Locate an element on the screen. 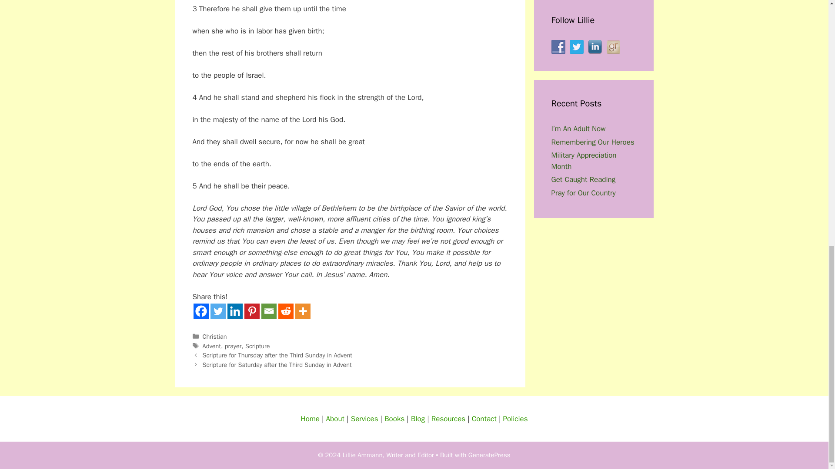 This screenshot has width=835, height=469. Facebook is located at coordinates (200, 311).